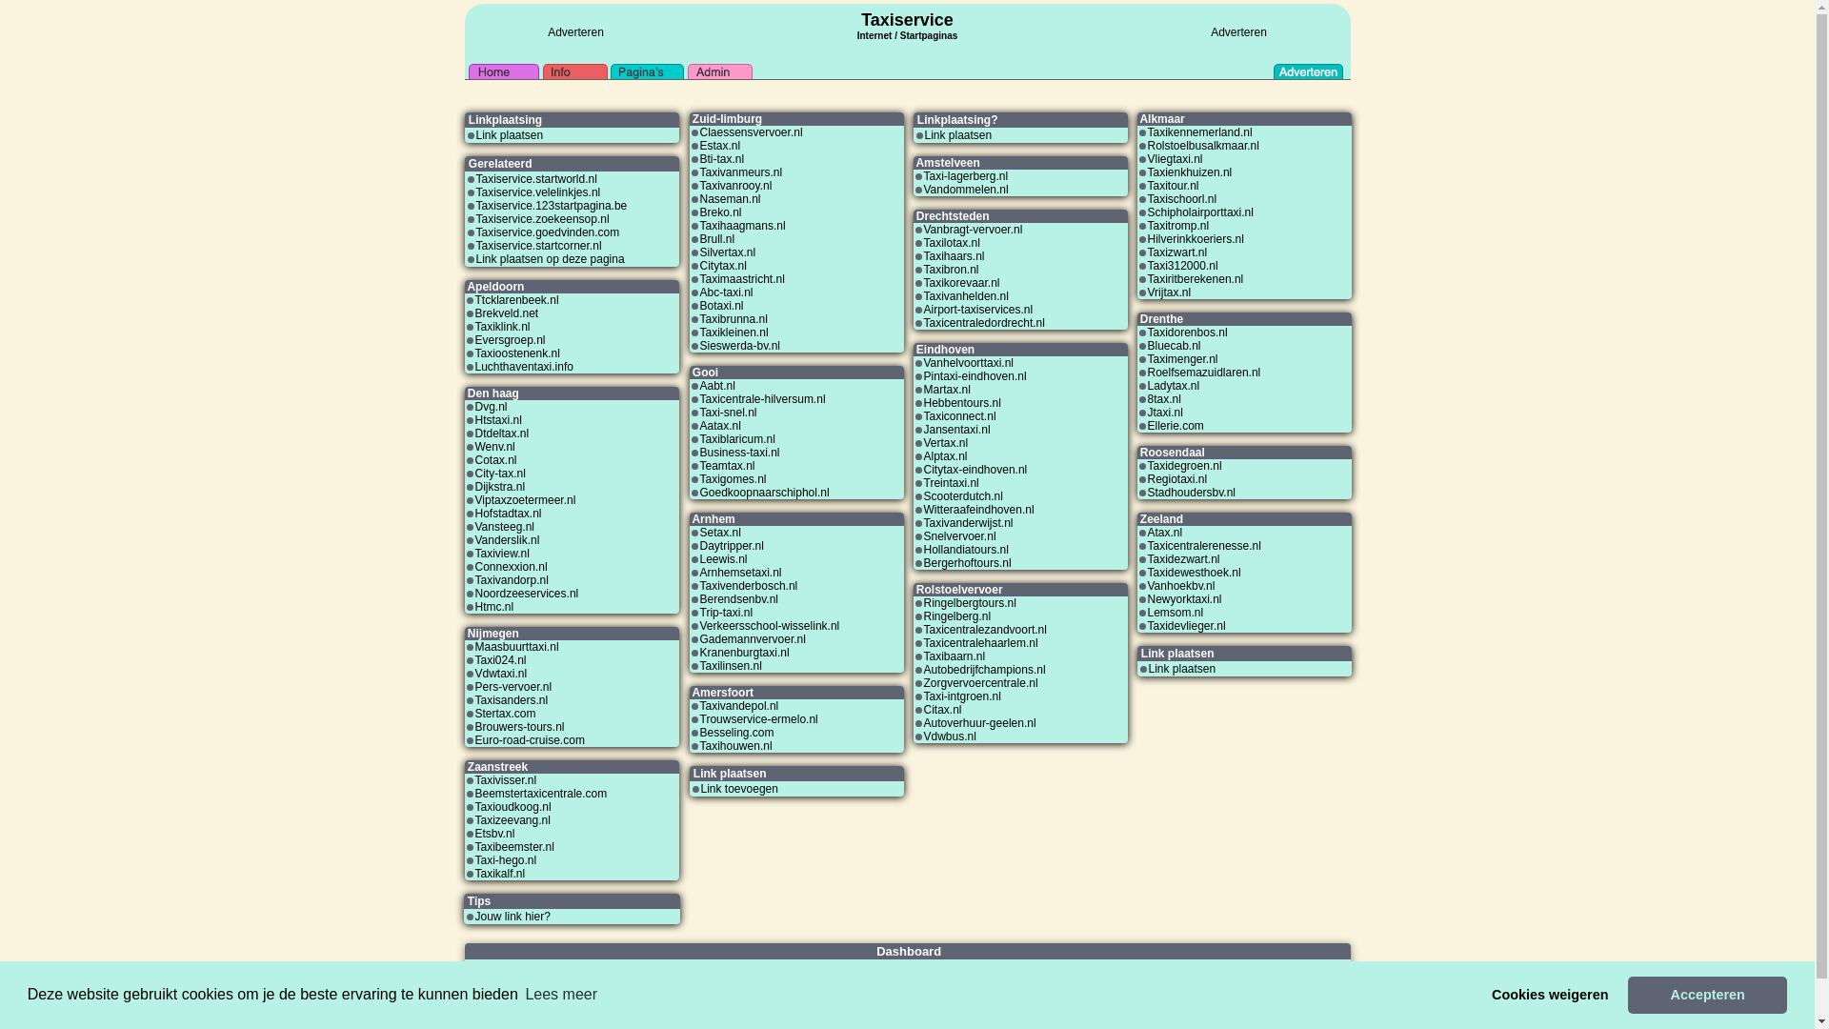 This screenshot has height=1029, width=1829. Describe the element at coordinates (500, 660) in the screenshot. I see `Taxi024.nl` at that location.